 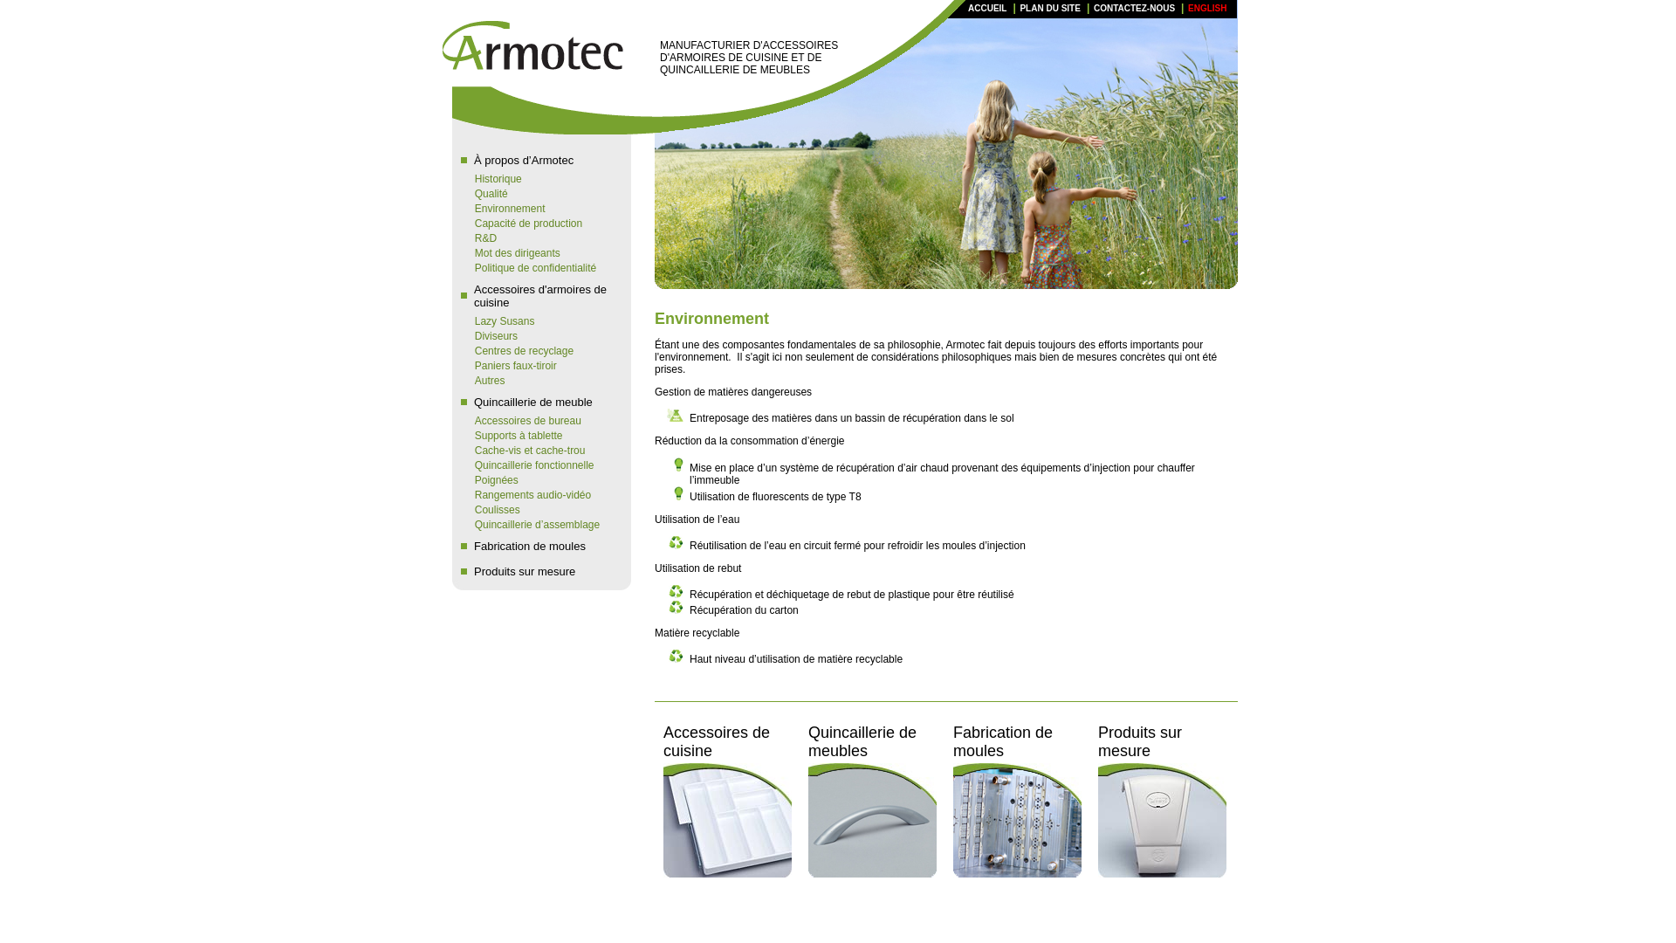 What do you see at coordinates (538, 366) in the screenshot?
I see `Paniers faux-tiroir` at bounding box center [538, 366].